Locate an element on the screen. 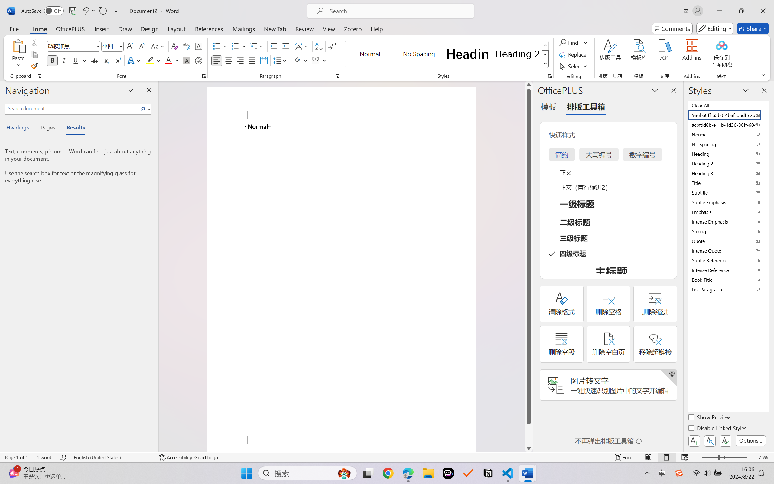 This screenshot has height=484, width=774. 566ba9ff-a5b0-4b6f-bbdf-c3ab41993fc2 is located at coordinates (728, 115).